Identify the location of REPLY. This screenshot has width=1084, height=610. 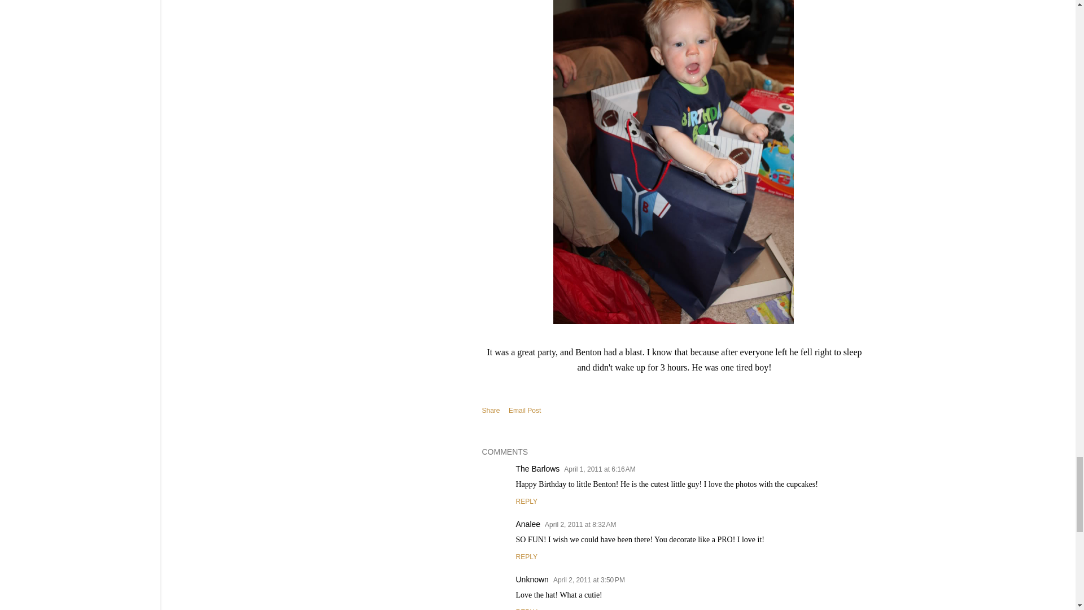
(526, 502).